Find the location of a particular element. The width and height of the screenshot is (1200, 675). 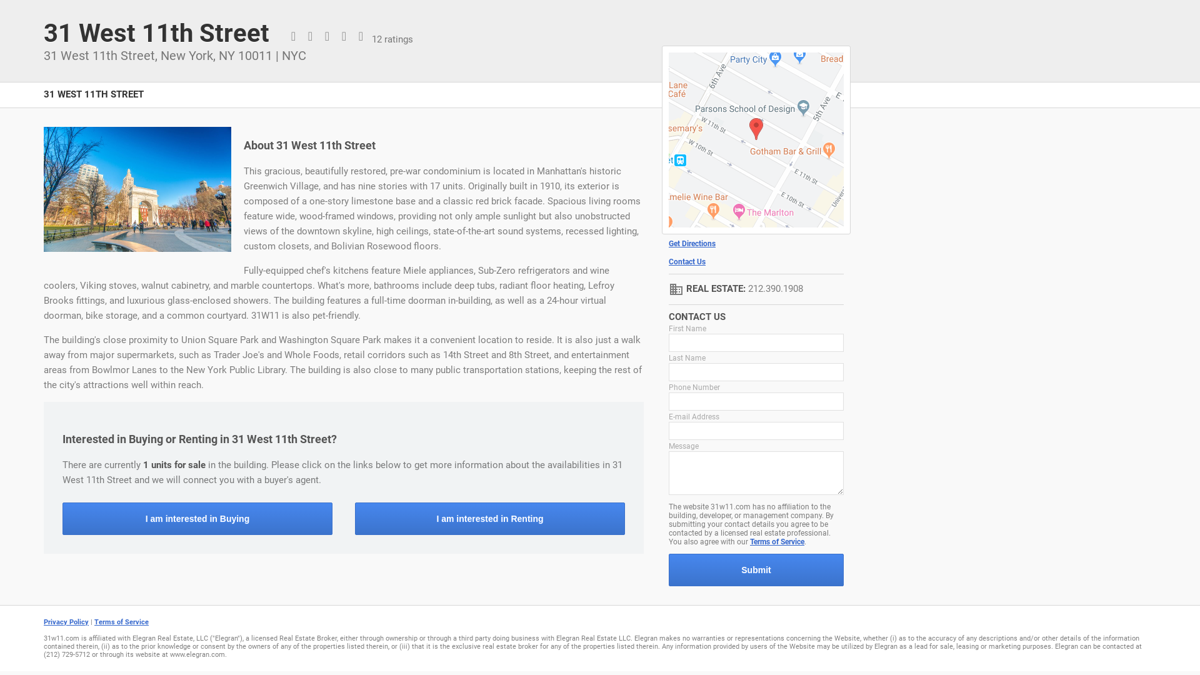

Get Directions is located at coordinates (756, 244).